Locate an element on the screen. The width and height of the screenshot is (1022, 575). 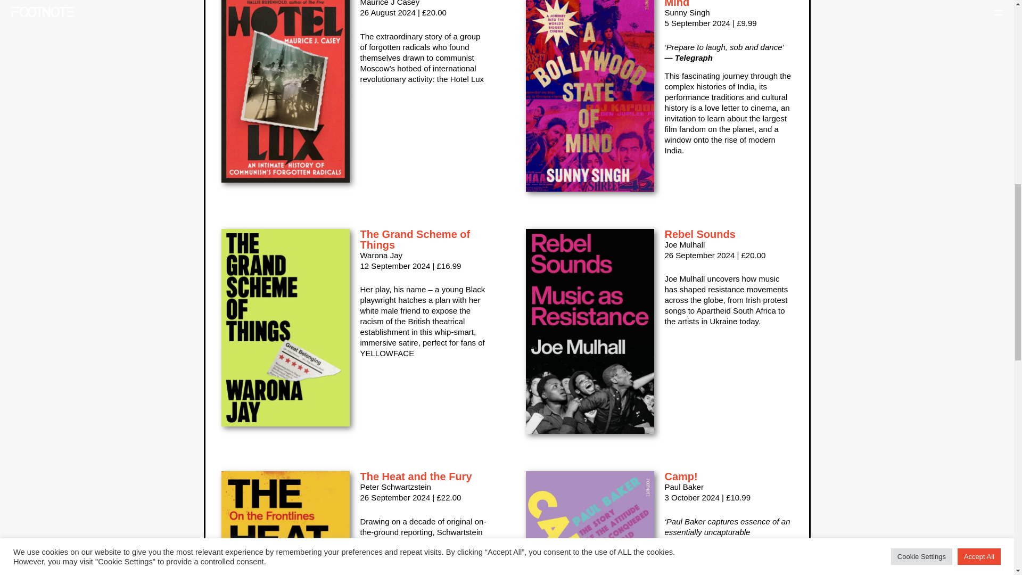
9781804441572 is located at coordinates (285, 523).